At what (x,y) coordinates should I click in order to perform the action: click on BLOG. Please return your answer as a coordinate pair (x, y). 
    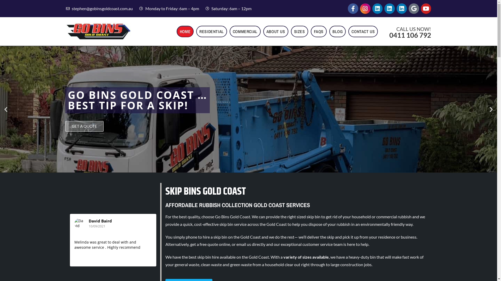
    Looking at the image, I should click on (338, 31).